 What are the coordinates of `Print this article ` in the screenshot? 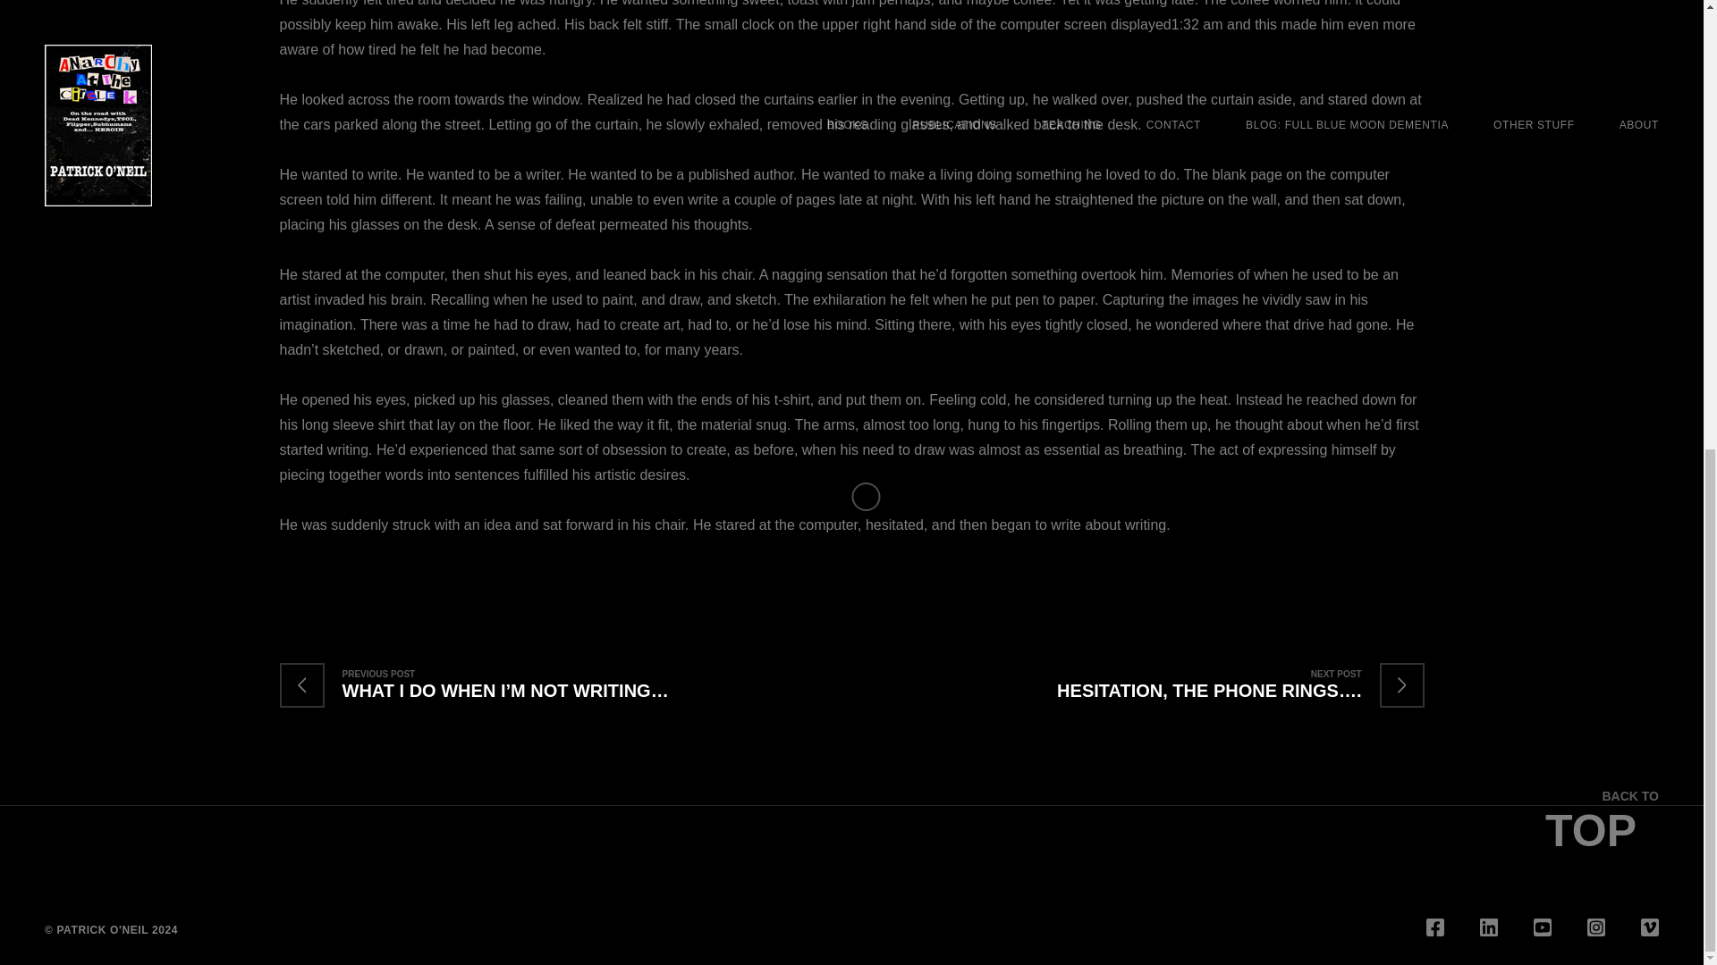 It's located at (508, 577).